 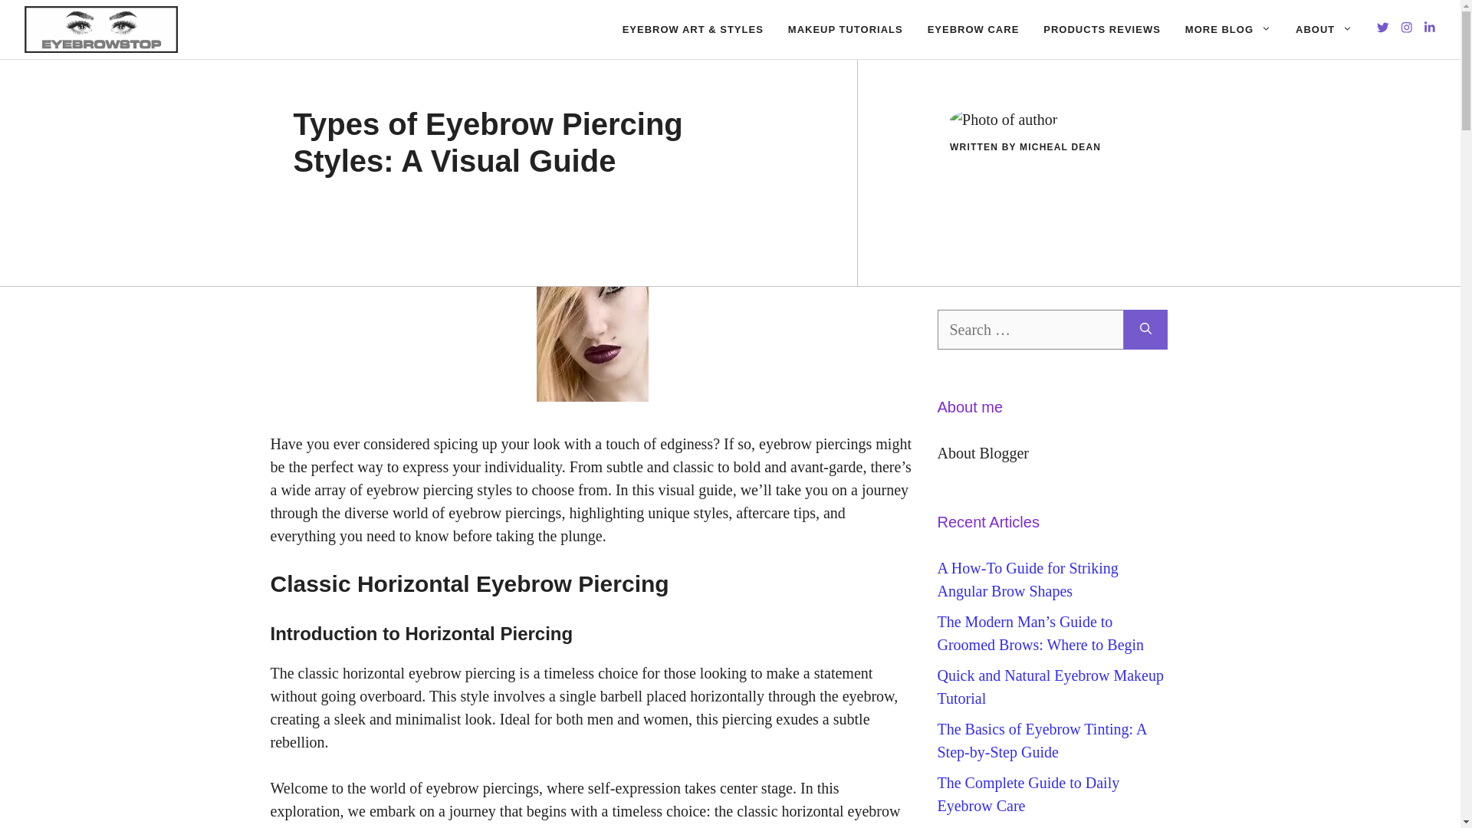 What do you see at coordinates (1041, 741) in the screenshot?
I see `The Basics of Eyebrow Tinting: A Step-by-Step Guide` at bounding box center [1041, 741].